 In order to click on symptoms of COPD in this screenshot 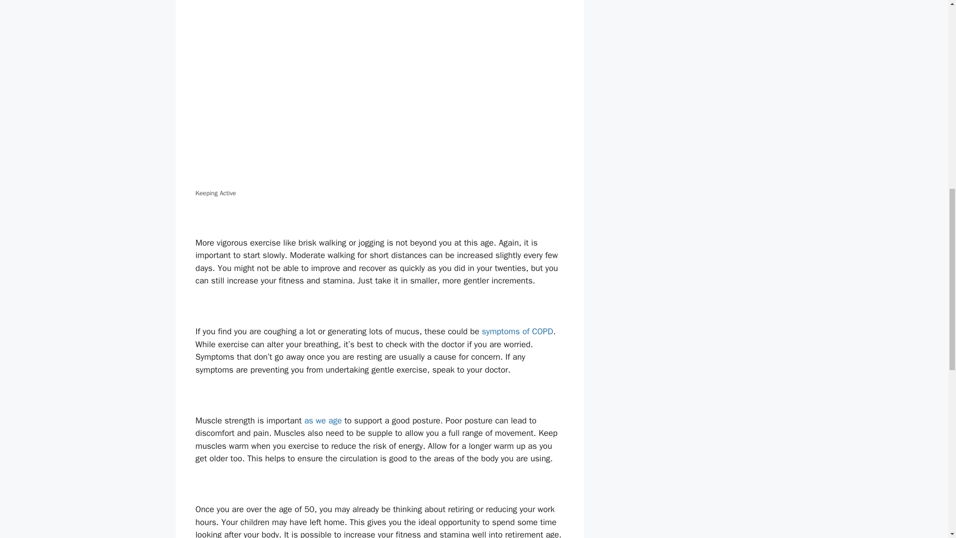, I will do `click(517, 331)`.